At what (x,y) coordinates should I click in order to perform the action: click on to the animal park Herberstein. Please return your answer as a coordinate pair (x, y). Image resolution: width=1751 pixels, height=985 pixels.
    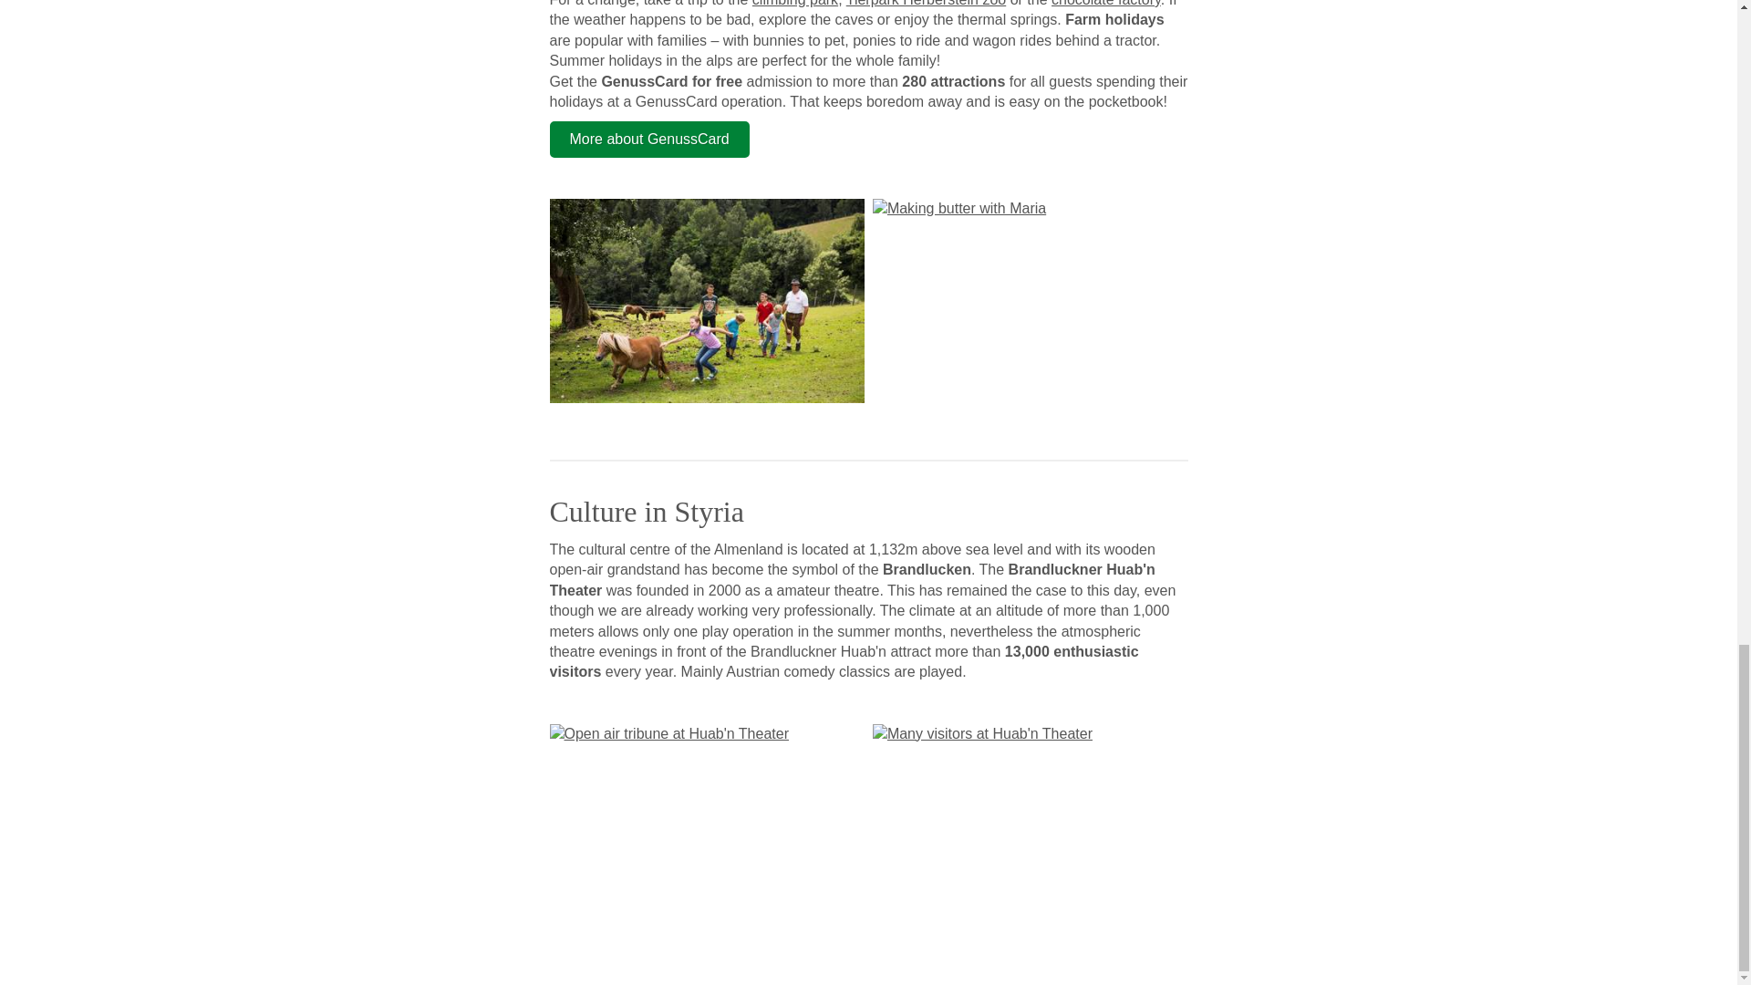
    Looking at the image, I should click on (925, 4).